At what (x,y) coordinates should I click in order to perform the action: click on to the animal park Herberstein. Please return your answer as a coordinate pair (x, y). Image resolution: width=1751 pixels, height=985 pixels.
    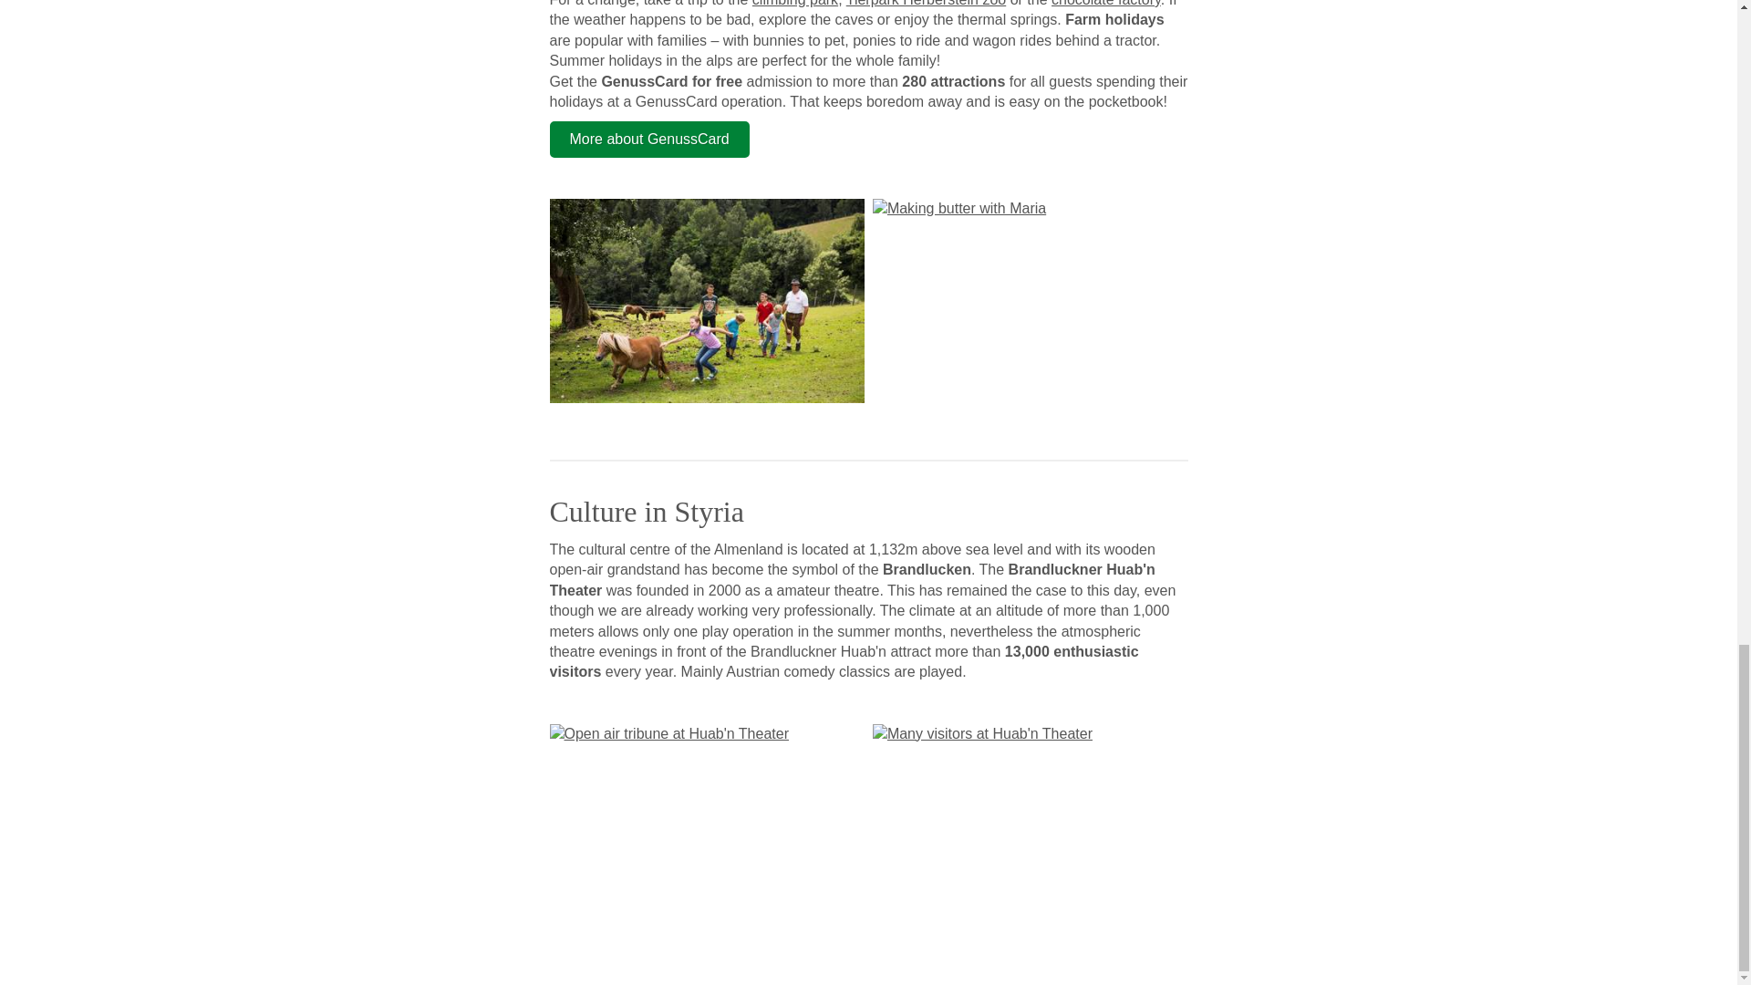
    Looking at the image, I should click on (925, 4).